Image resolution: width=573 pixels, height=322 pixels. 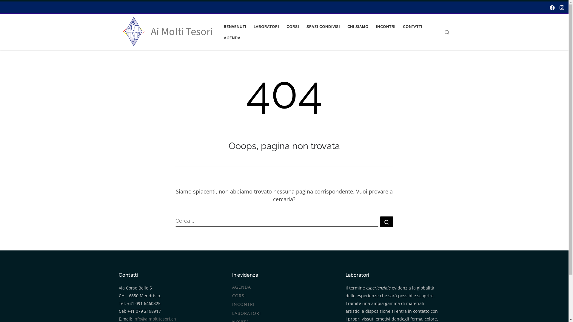 What do you see at coordinates (235, 26) in the screenshot?
I see `BENVENUTI` at bounding box center [235, 26].